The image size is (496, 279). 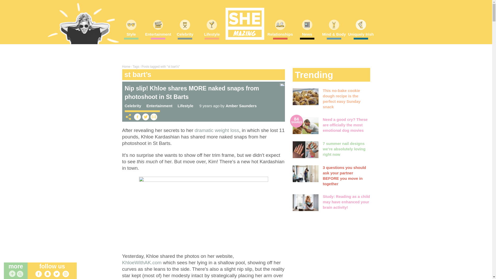 I want to click on Relationships, so click(x=280, y=36).